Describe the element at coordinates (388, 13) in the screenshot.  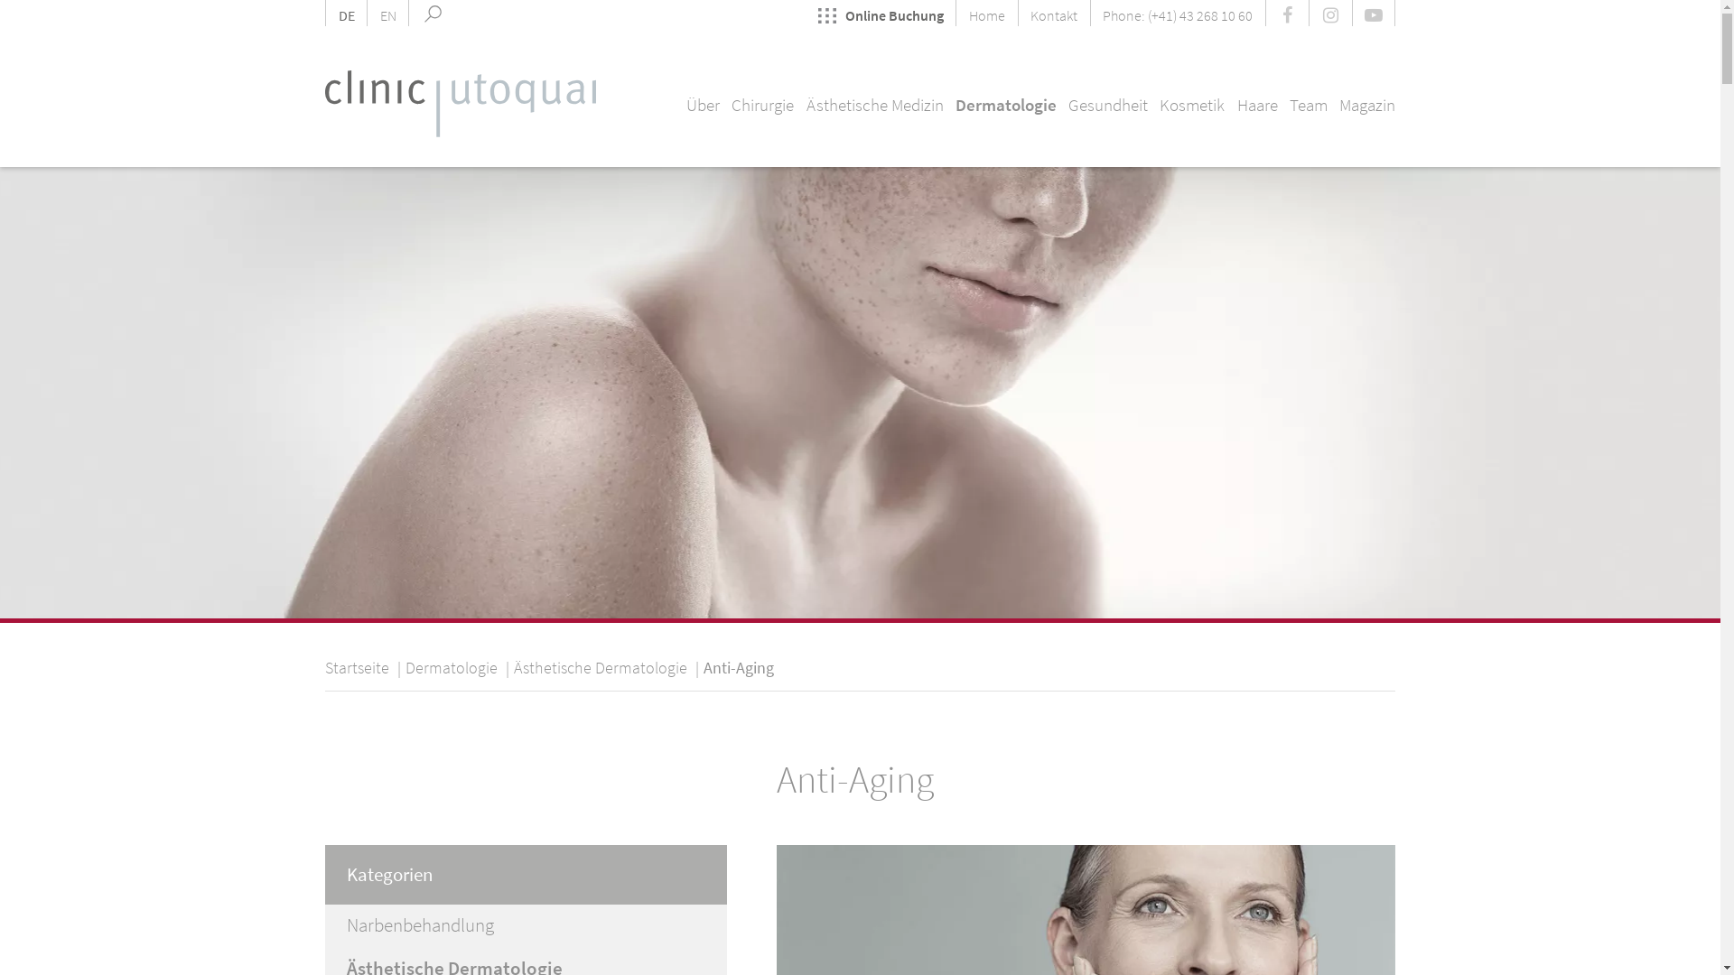
I see `EN` at that location.